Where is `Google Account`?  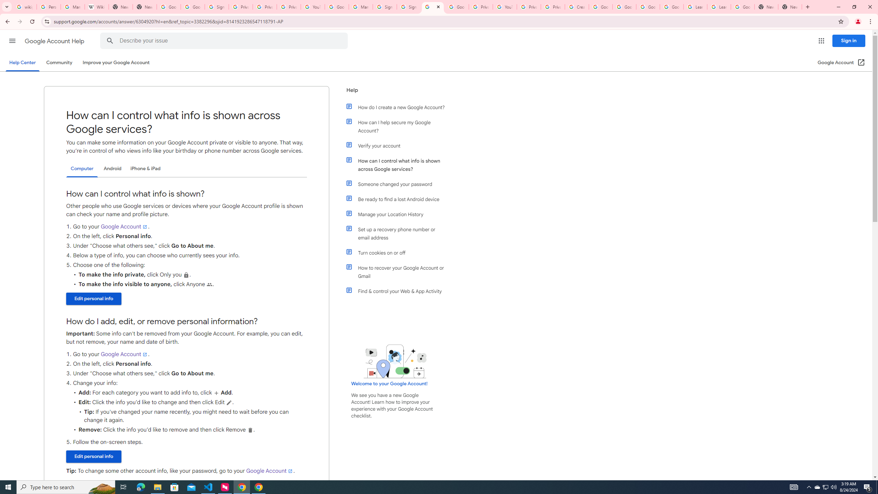
Google Account is located at coordinates (270, 471).